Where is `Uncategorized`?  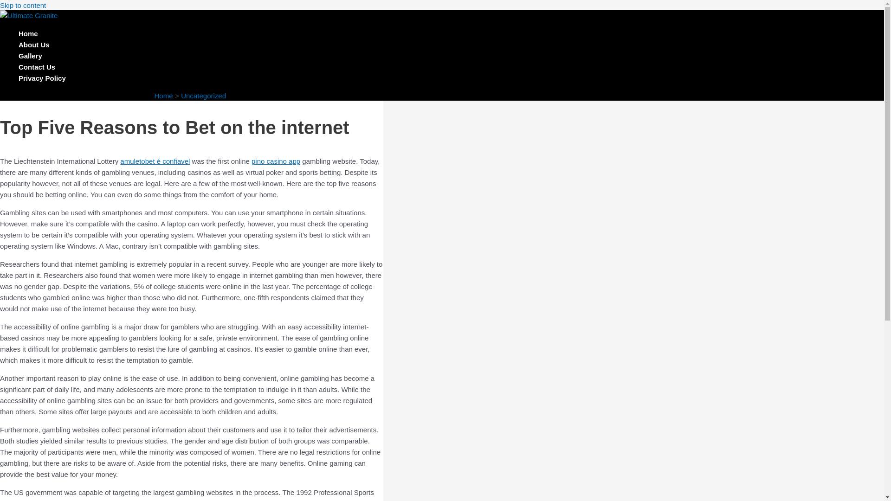 Uncategorized is located at coordinates (26, 94).